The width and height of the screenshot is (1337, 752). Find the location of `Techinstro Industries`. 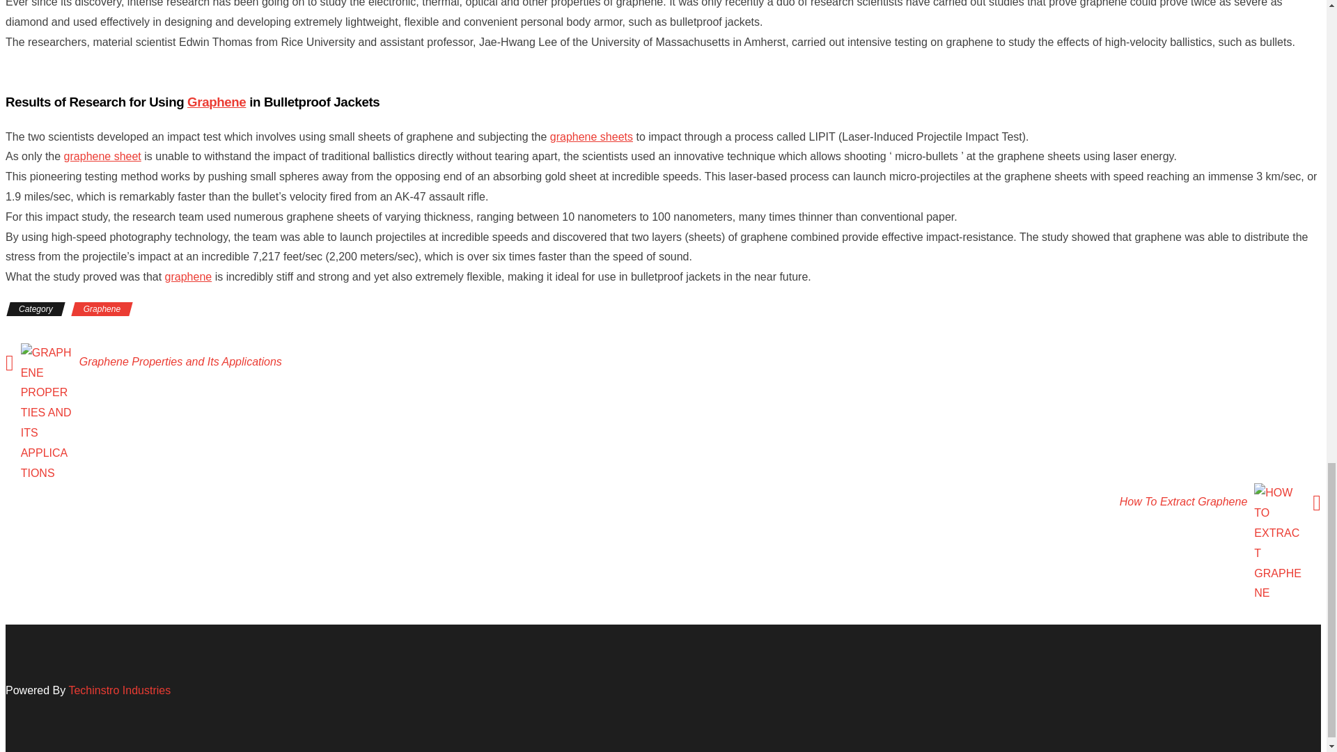

Techinstro Industries is located at coordinates (119, 690).